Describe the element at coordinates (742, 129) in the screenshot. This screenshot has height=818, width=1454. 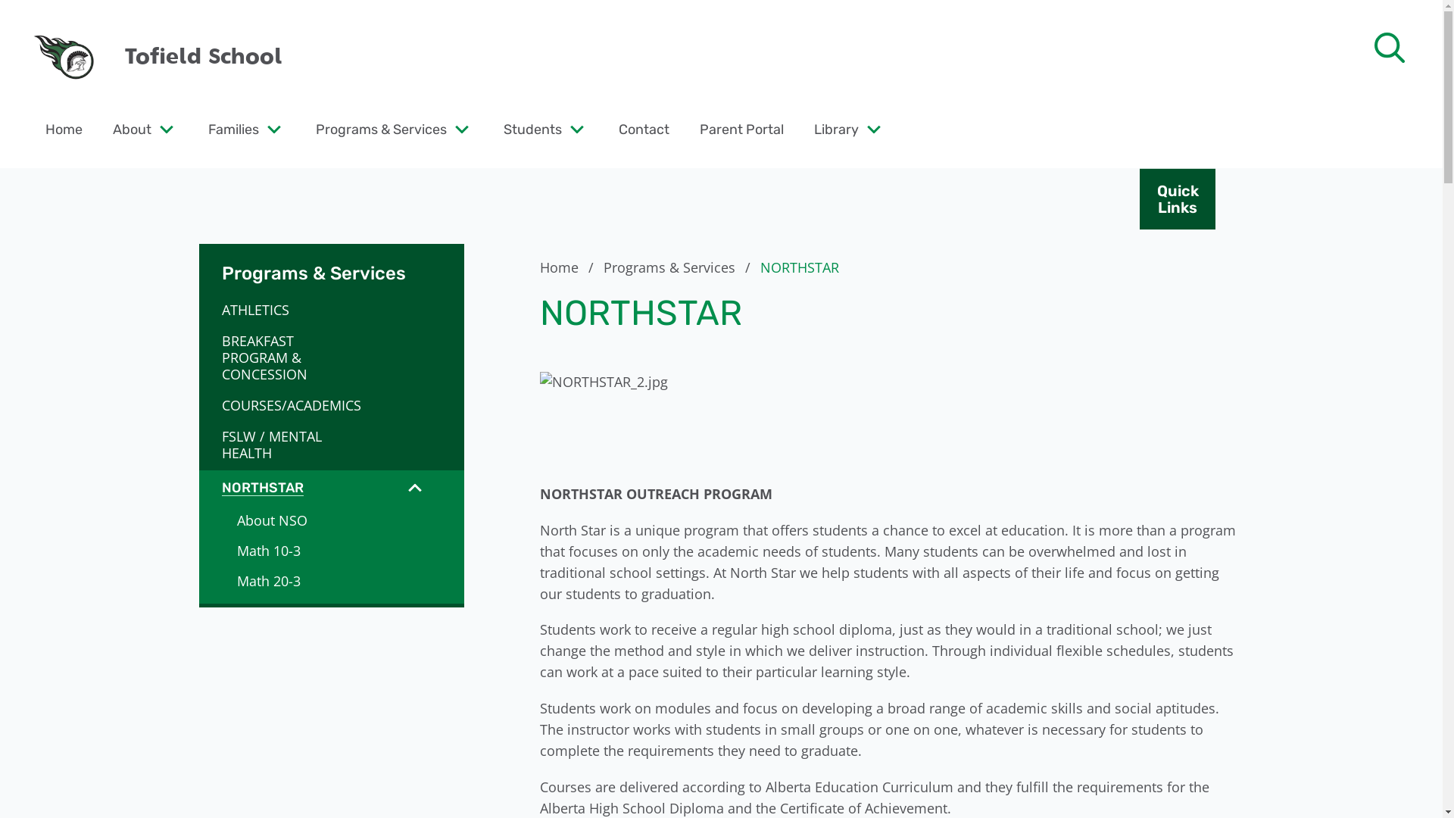
I see `Parent Portal` at that location.